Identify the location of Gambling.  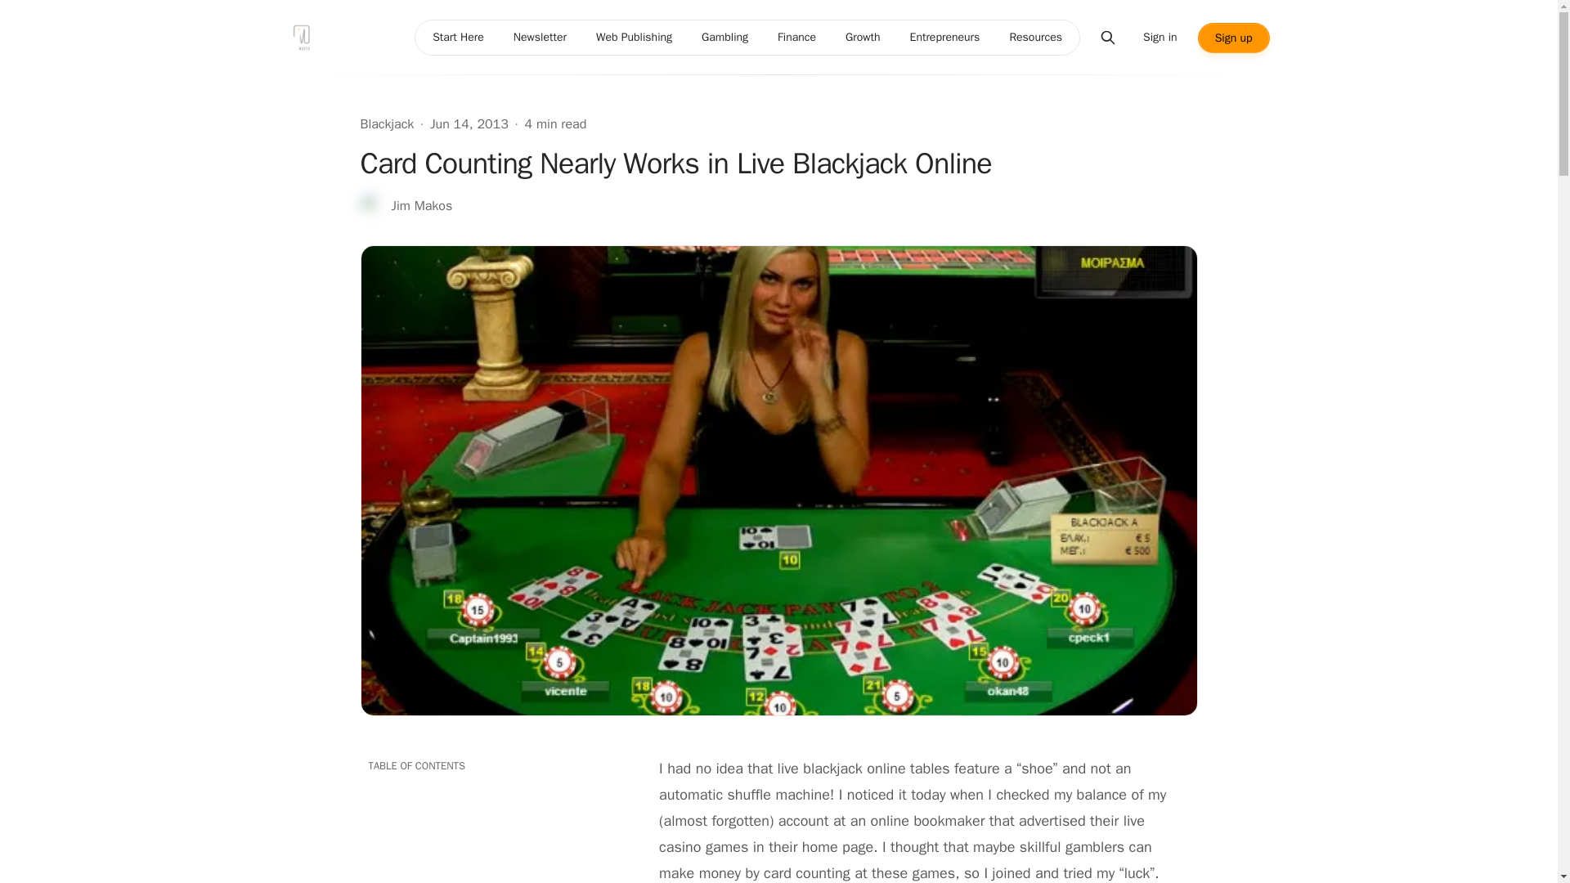
(724, 38).